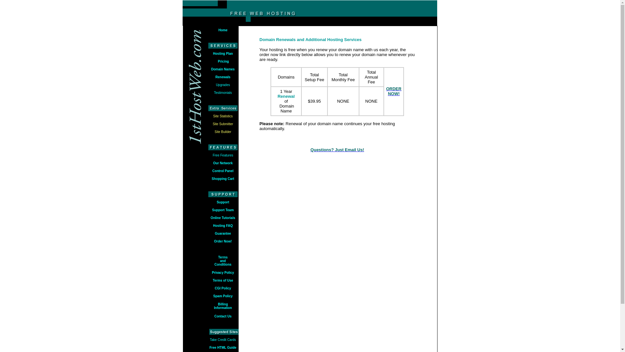 Image resolution: width=625 pixels, height=352 pixels. What do you see at coordinates (223, 226) in the screenshot?
I see `Hosting FAQ` at bounding box center [223, 226].